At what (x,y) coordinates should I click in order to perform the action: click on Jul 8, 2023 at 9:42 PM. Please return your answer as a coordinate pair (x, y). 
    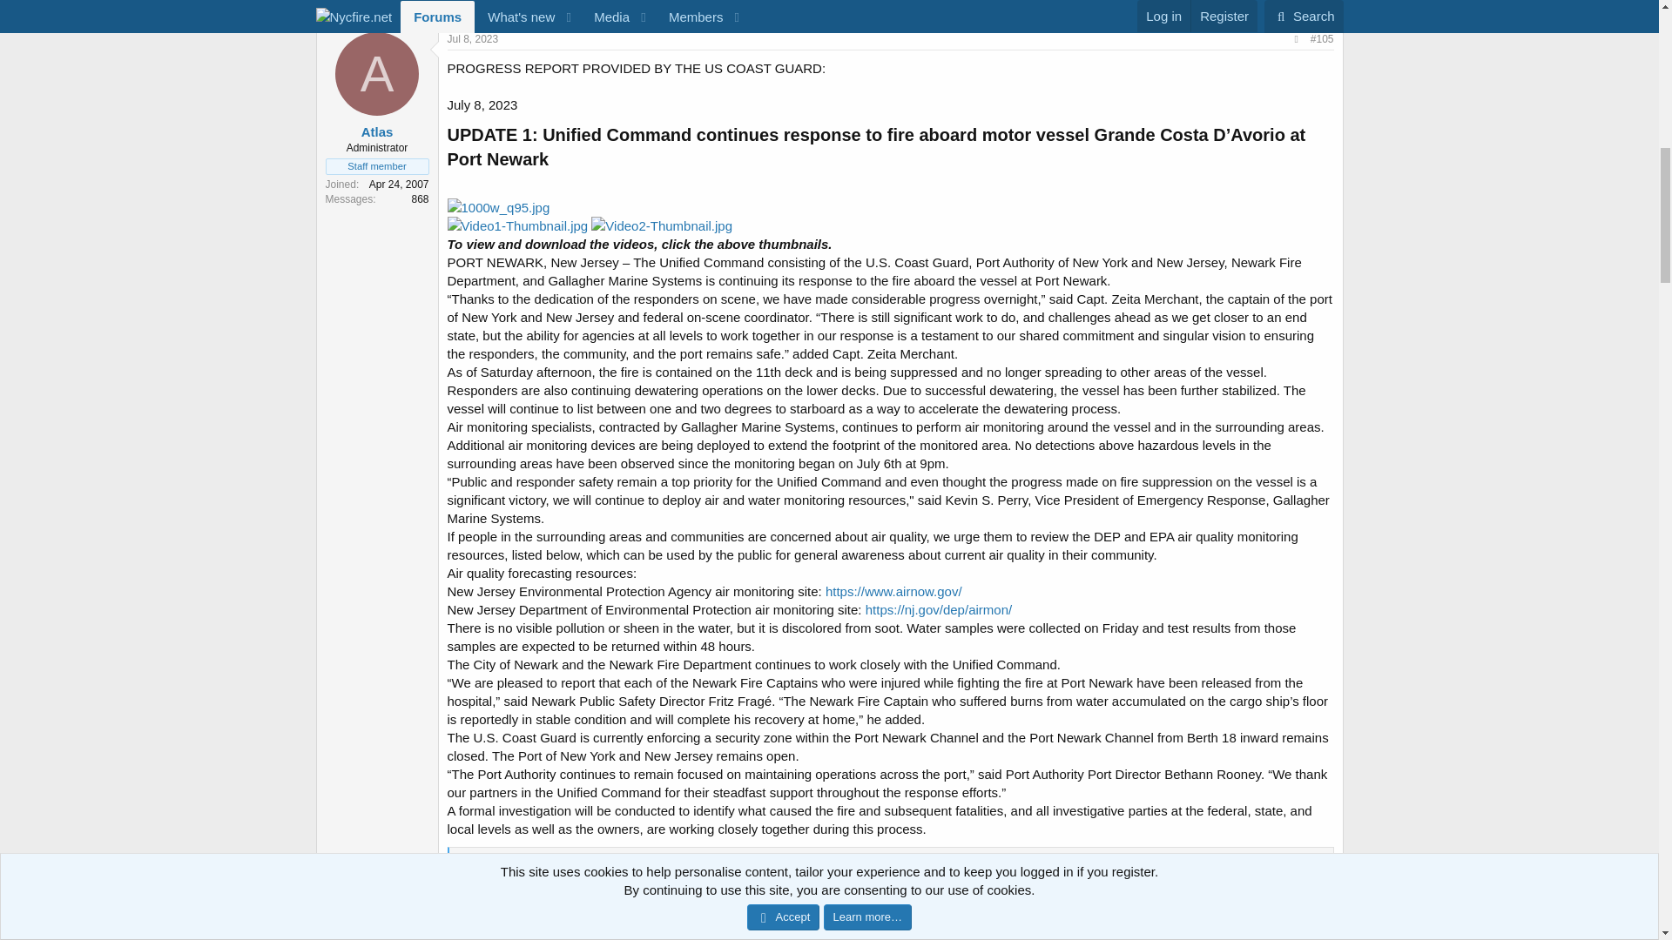
    Looking at the image, I should click on (473, 38).